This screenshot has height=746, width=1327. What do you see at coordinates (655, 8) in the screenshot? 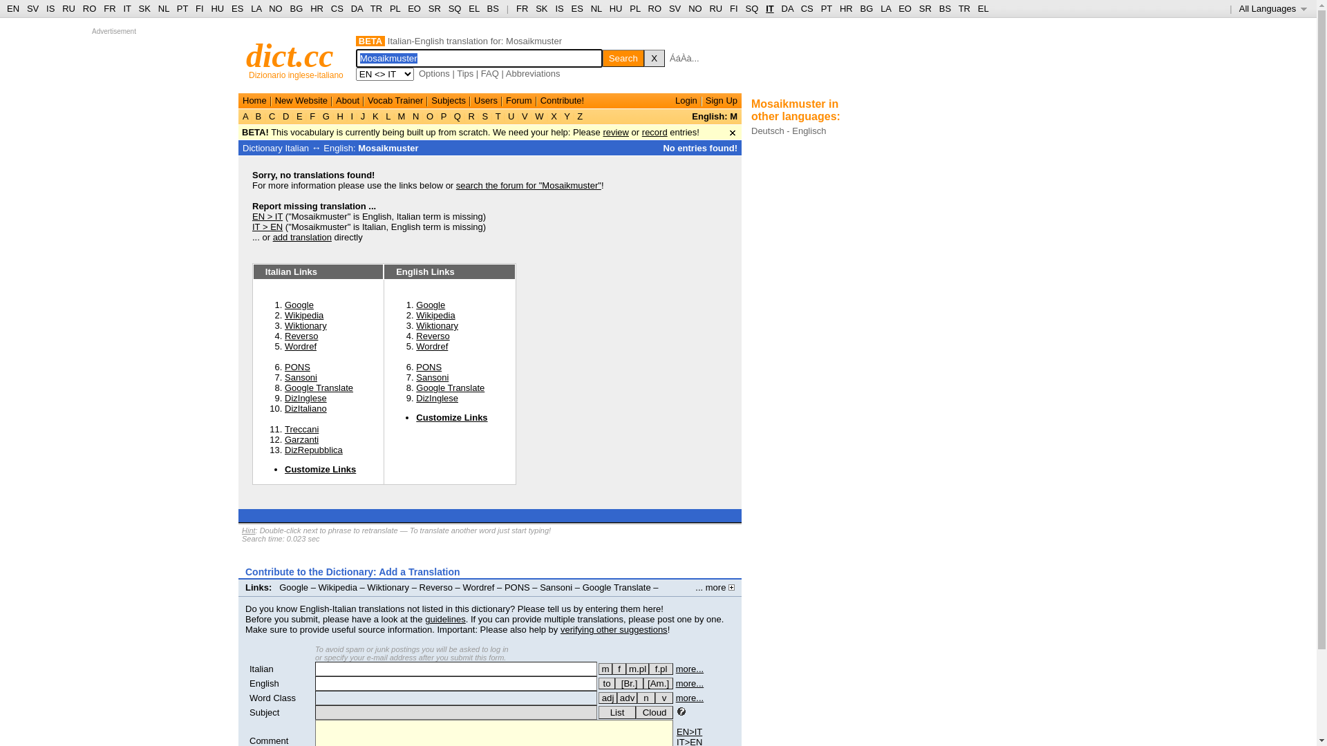
I see `RO` at bounding box center [655, 8].